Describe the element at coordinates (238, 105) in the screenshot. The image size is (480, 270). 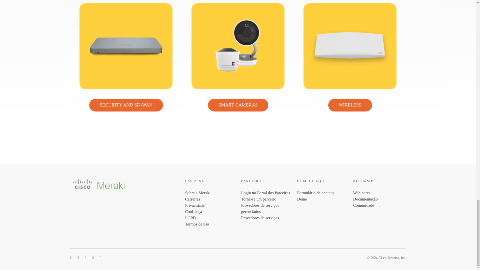
I see `SMART CAMERAS` at that location.